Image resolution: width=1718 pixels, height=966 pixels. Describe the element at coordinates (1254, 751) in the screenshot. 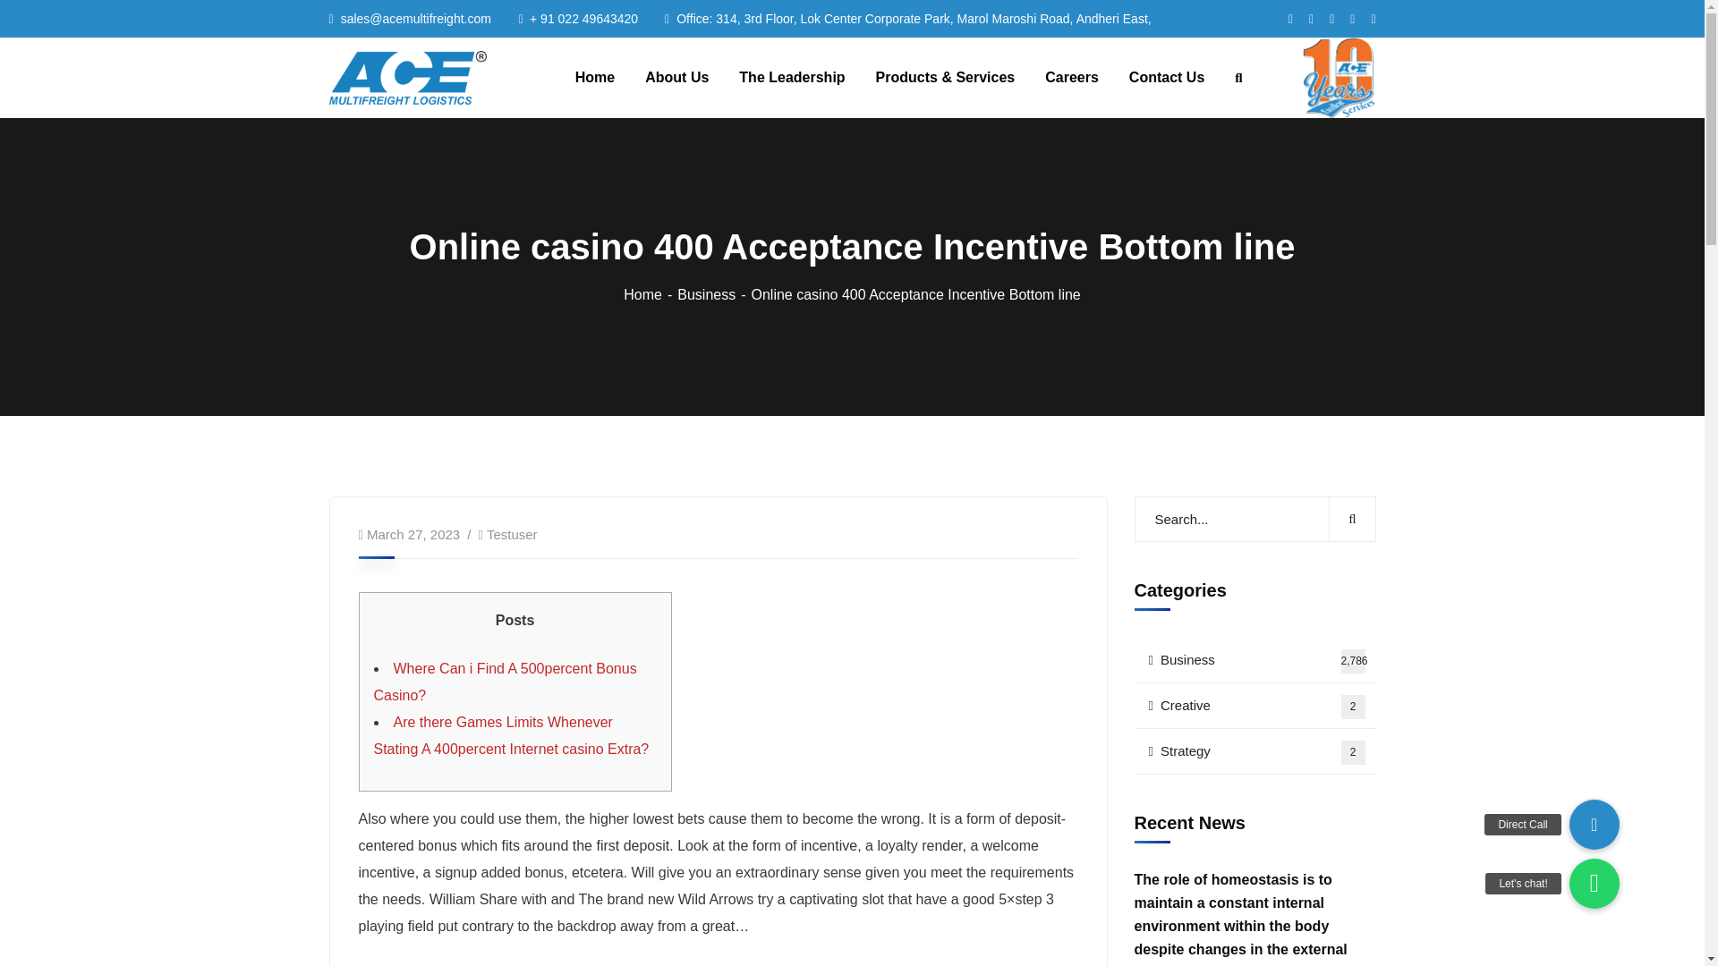

I see `Home` at that location.